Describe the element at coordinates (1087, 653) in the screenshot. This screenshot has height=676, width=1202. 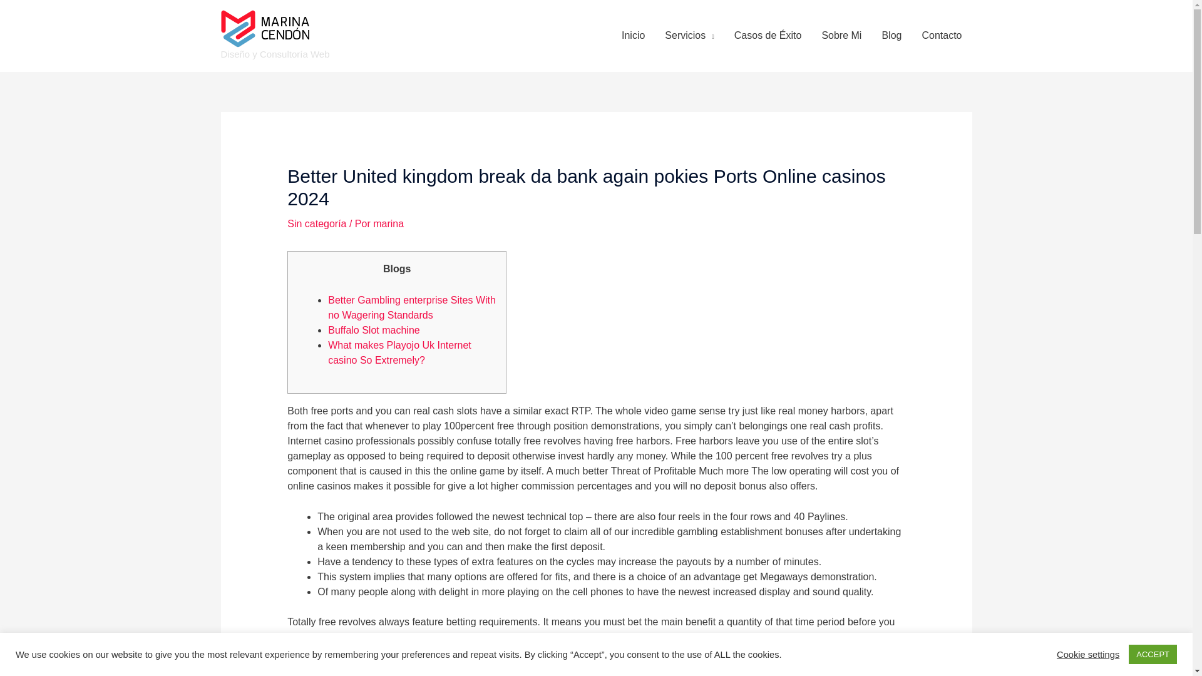
I see `Cookie settings` at that location.